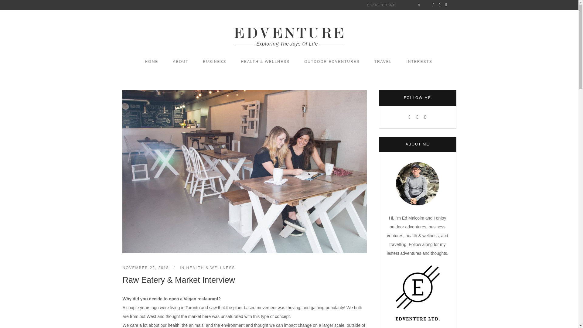  I want to click on ABOUT, so click(180, 61).